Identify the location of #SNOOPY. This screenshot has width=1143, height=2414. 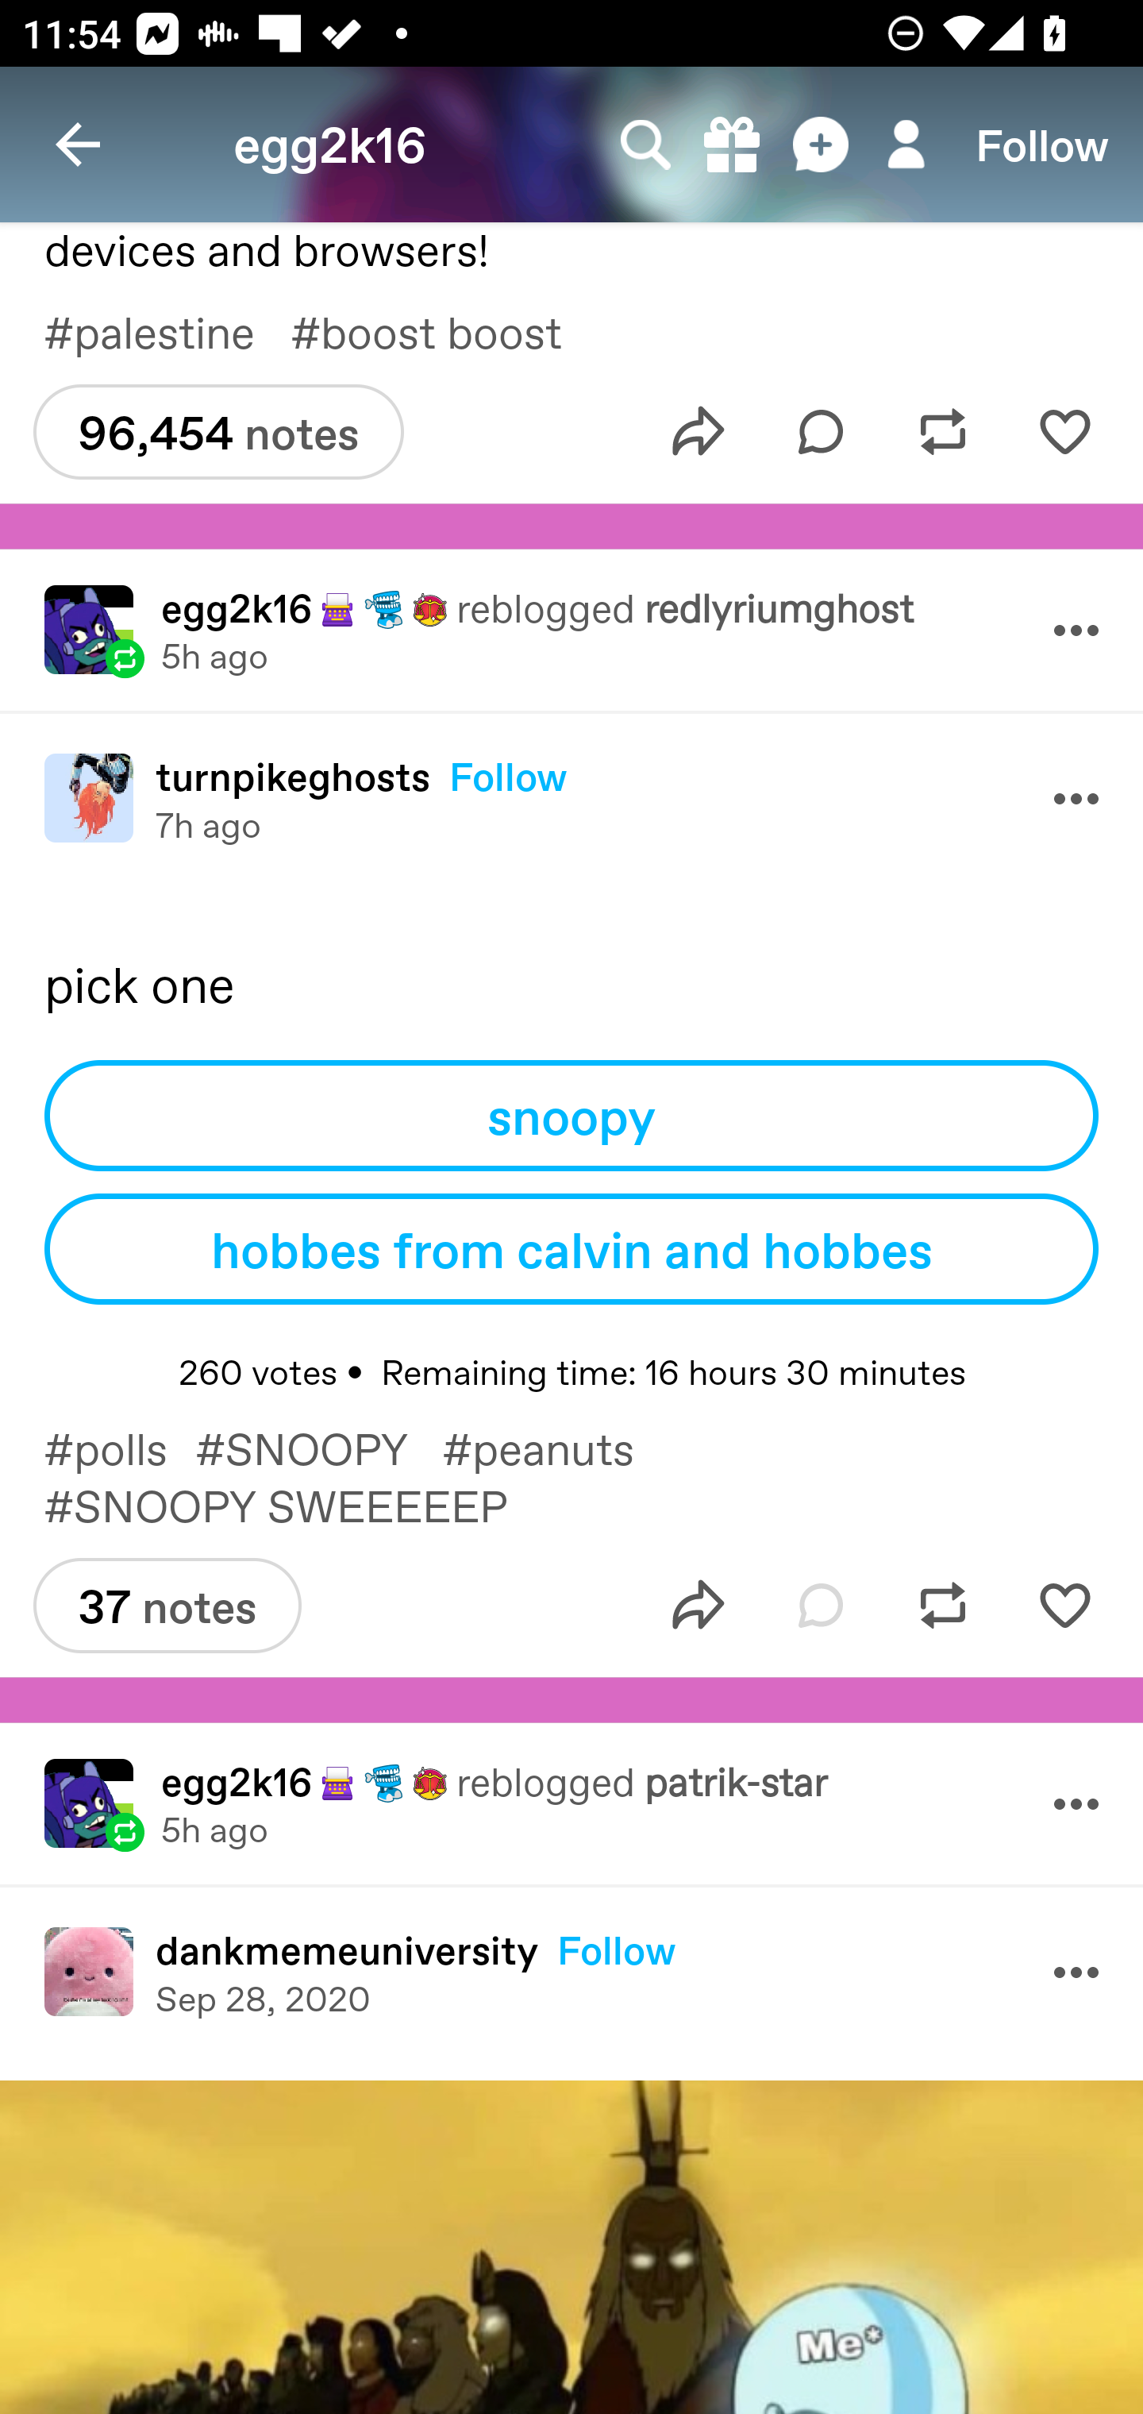
(319, 1448).